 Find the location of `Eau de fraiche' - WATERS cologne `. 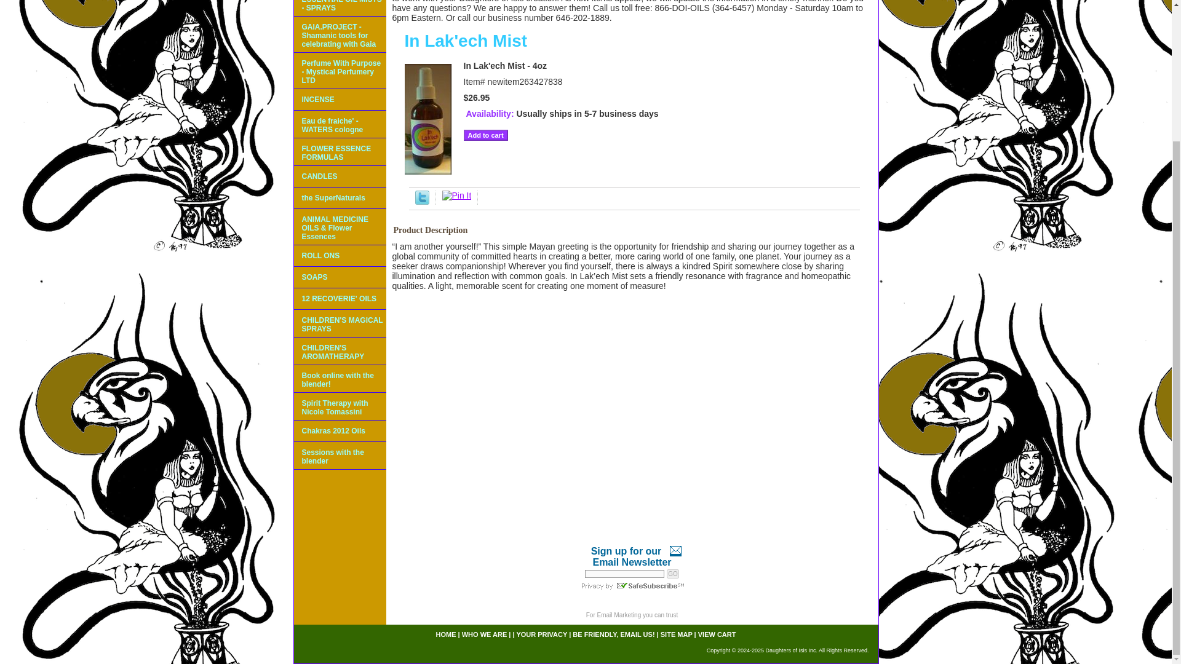

Eau de fraiche' - WATERS cologne  is located at coordinates (340, 124).